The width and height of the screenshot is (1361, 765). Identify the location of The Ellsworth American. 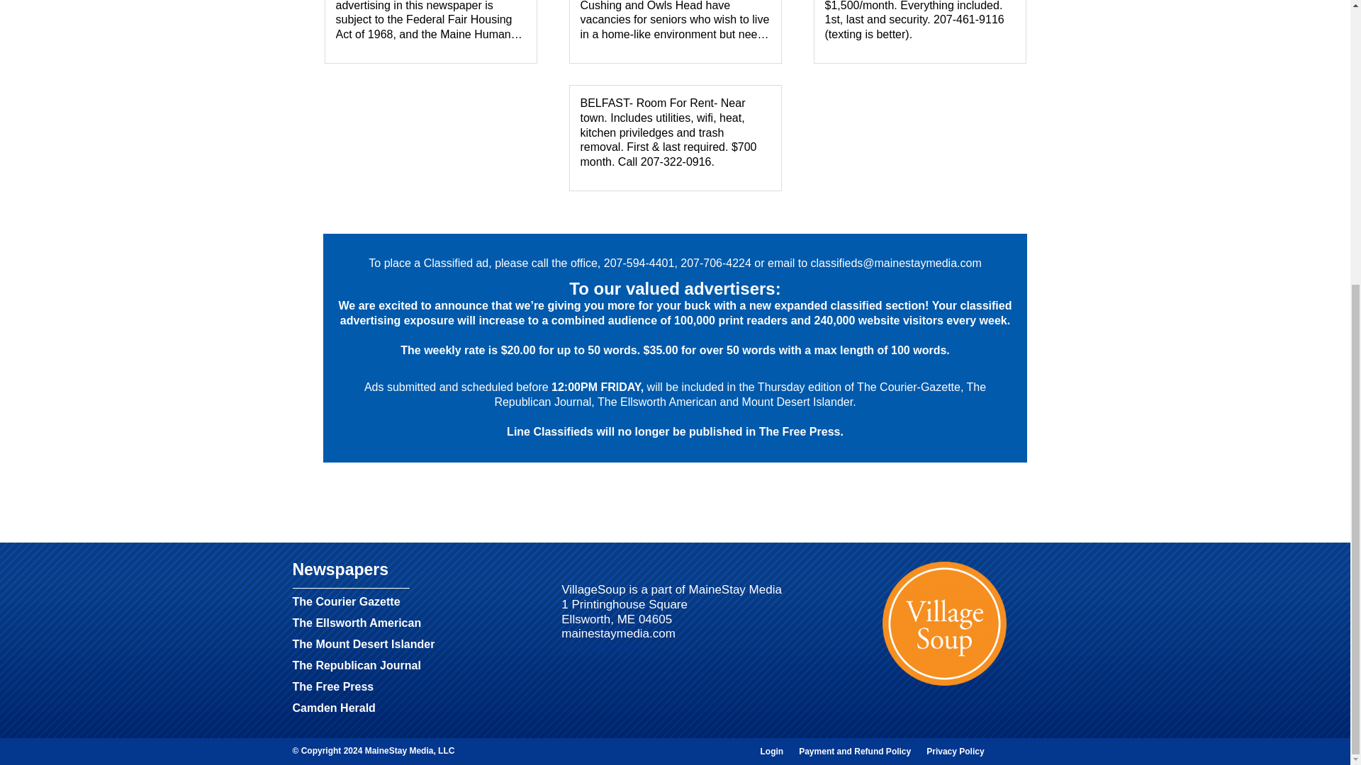
(356, 626).